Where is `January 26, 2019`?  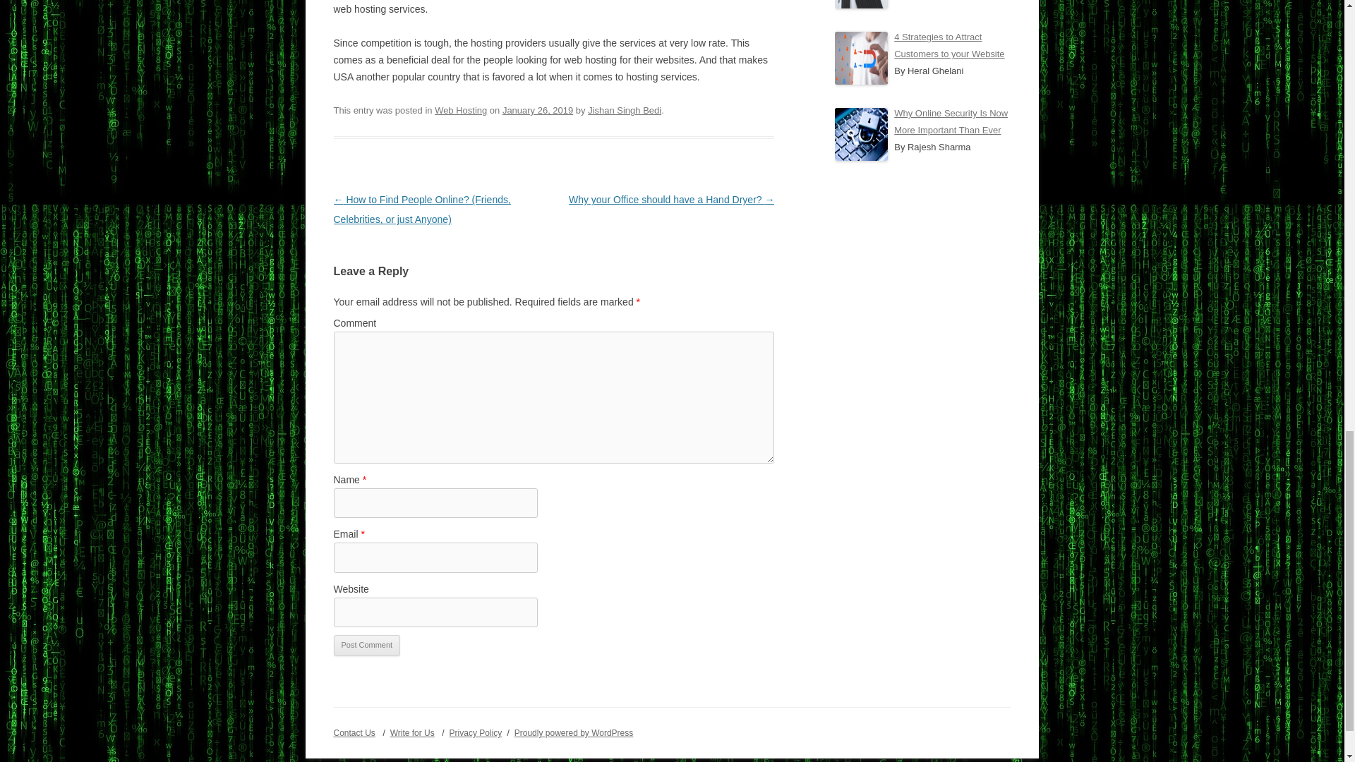 January 26, 2019 is located at coordinates (538, 110).